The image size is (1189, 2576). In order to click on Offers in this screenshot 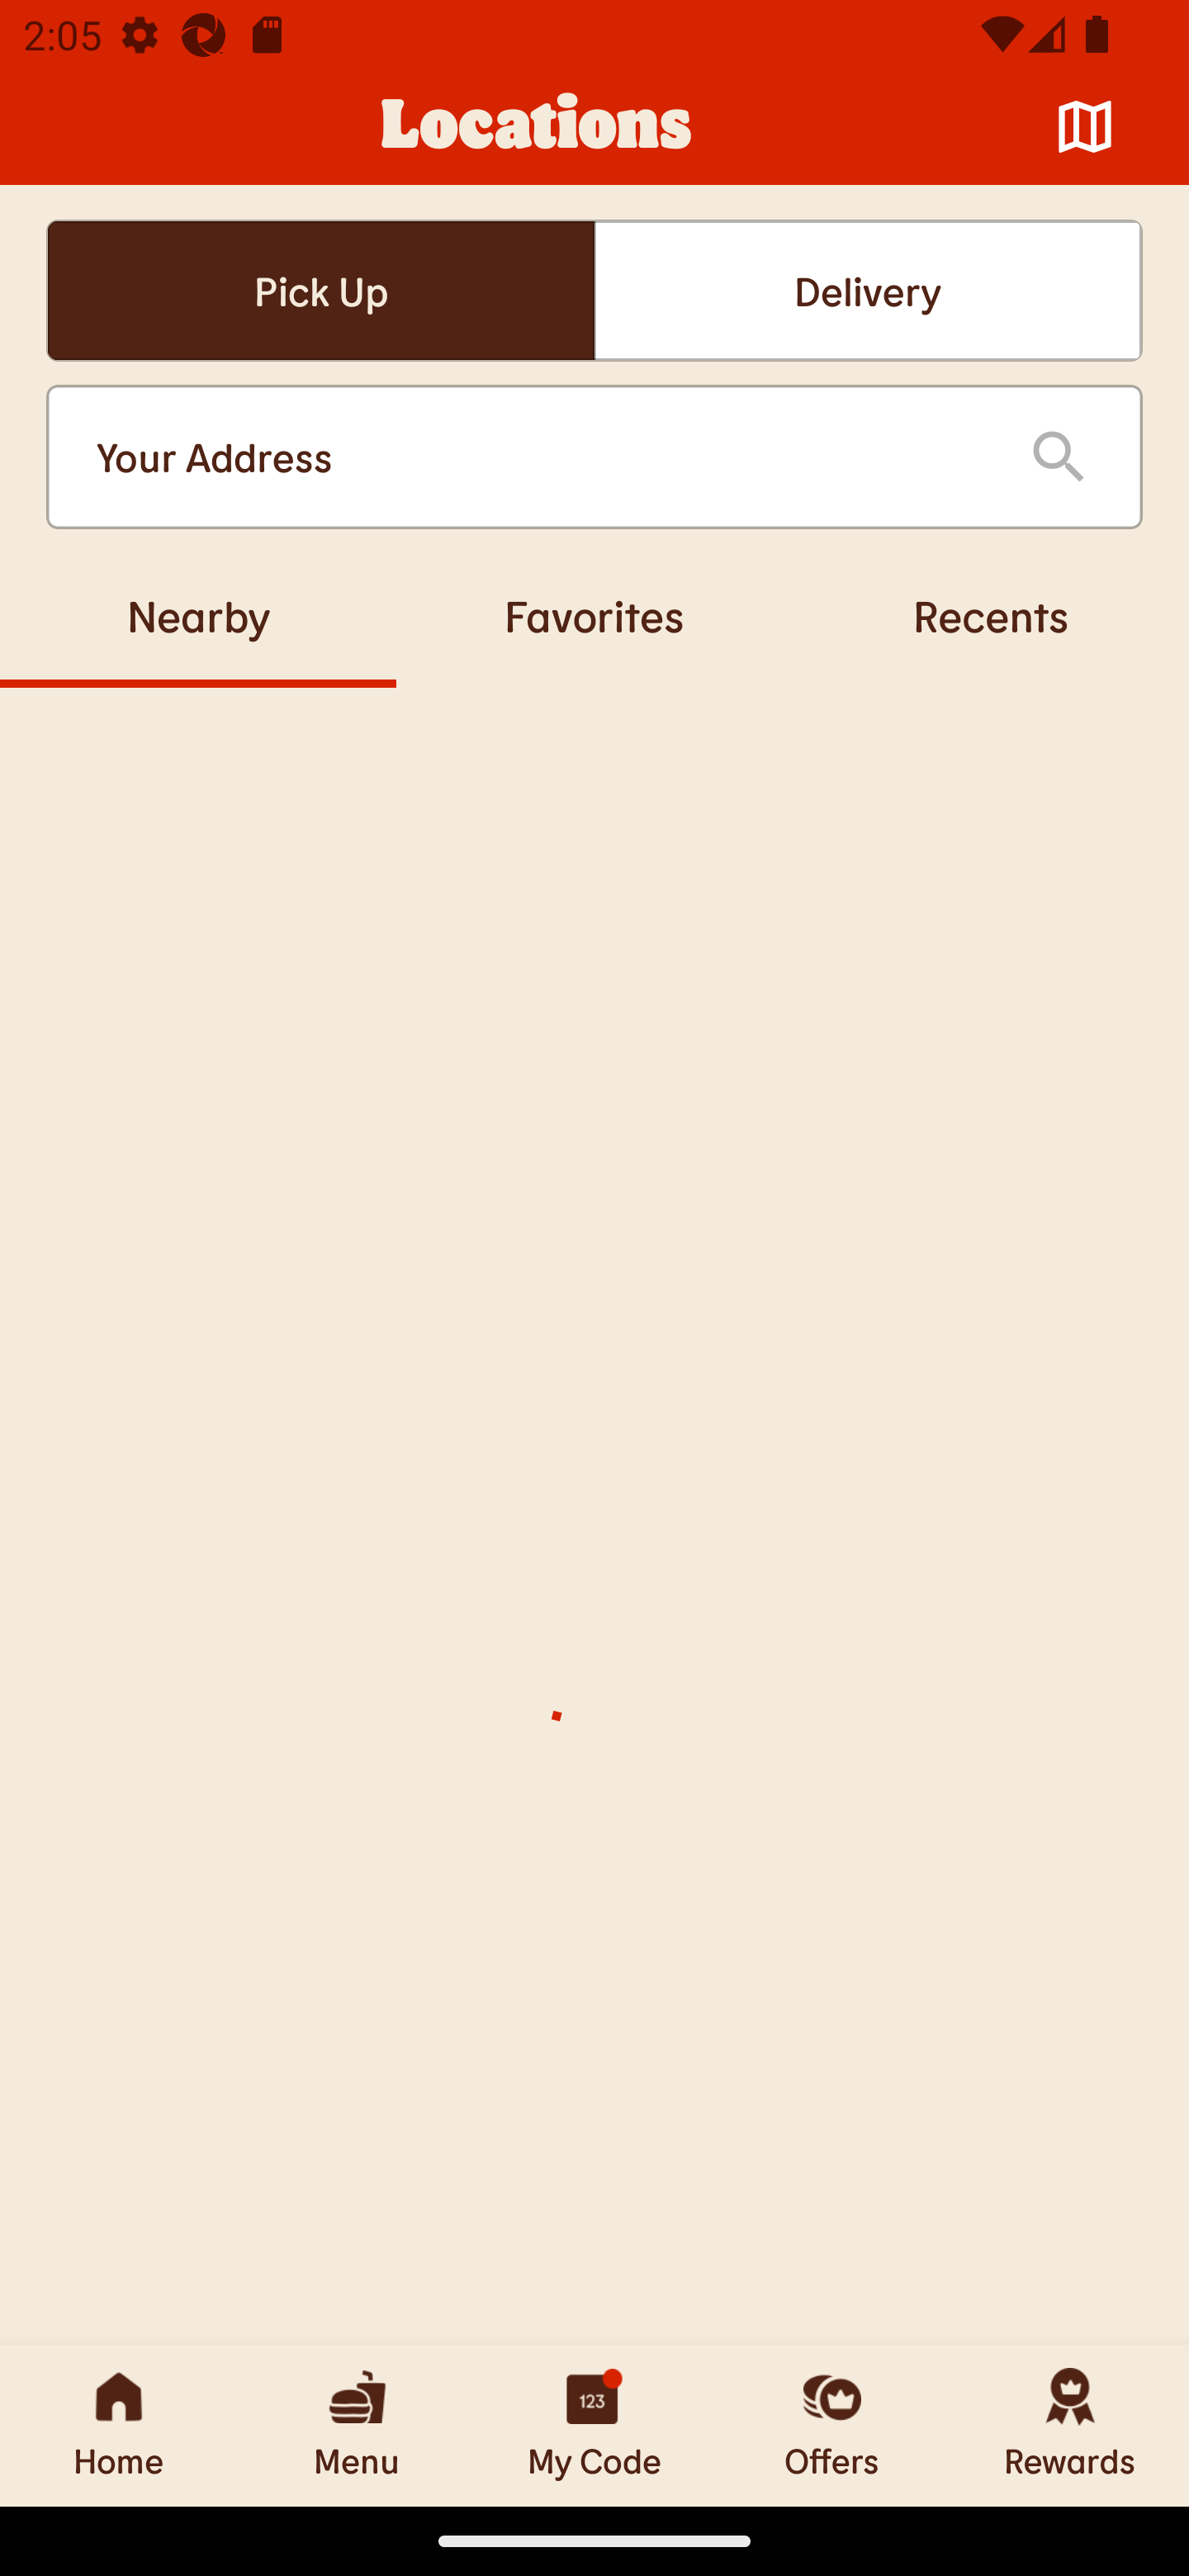, I will do `click(832, 2425)`.